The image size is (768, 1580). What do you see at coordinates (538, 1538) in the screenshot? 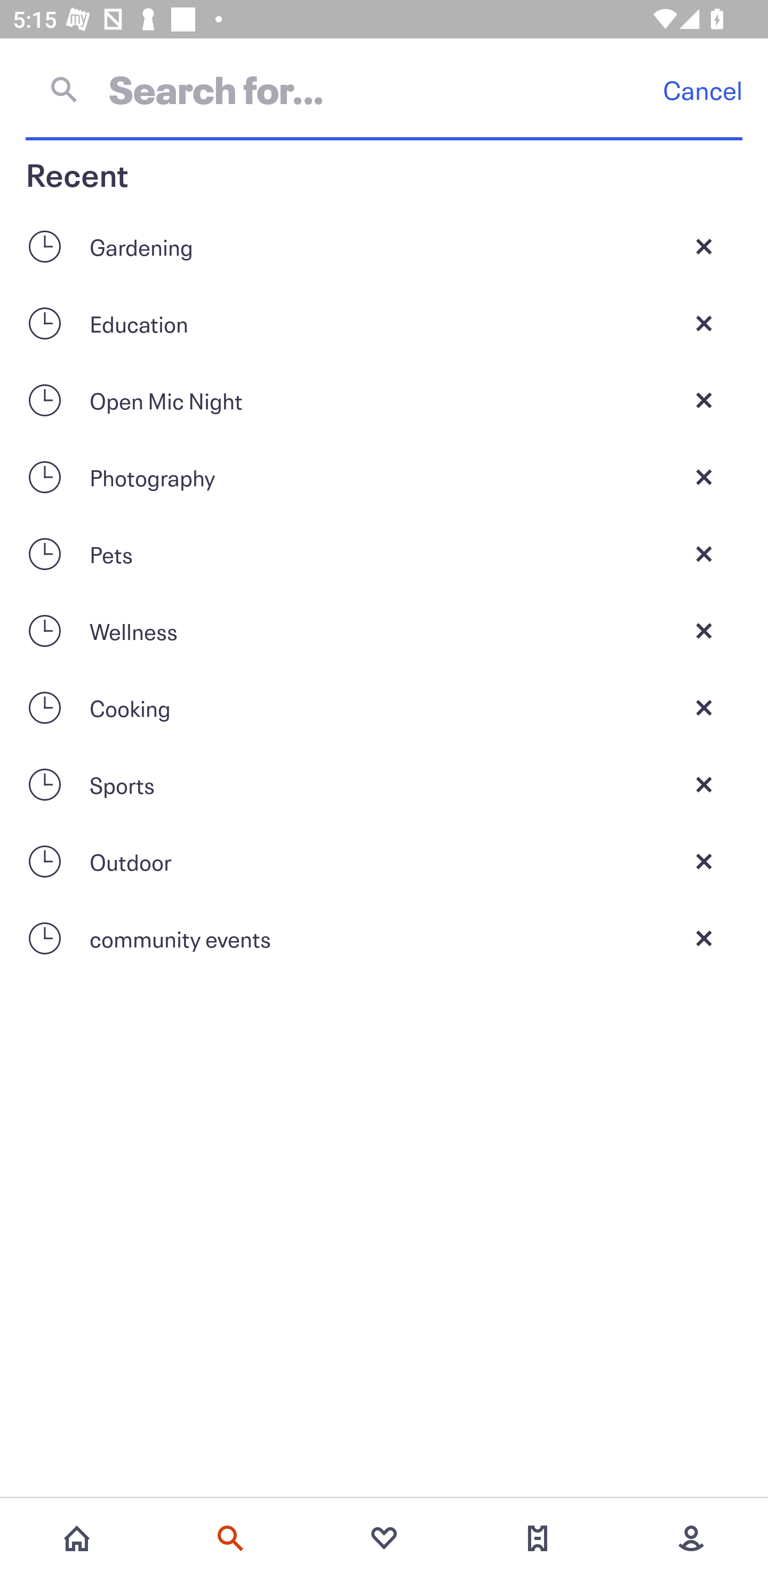
I see `Tickets` at bounding box center [538, 1538].